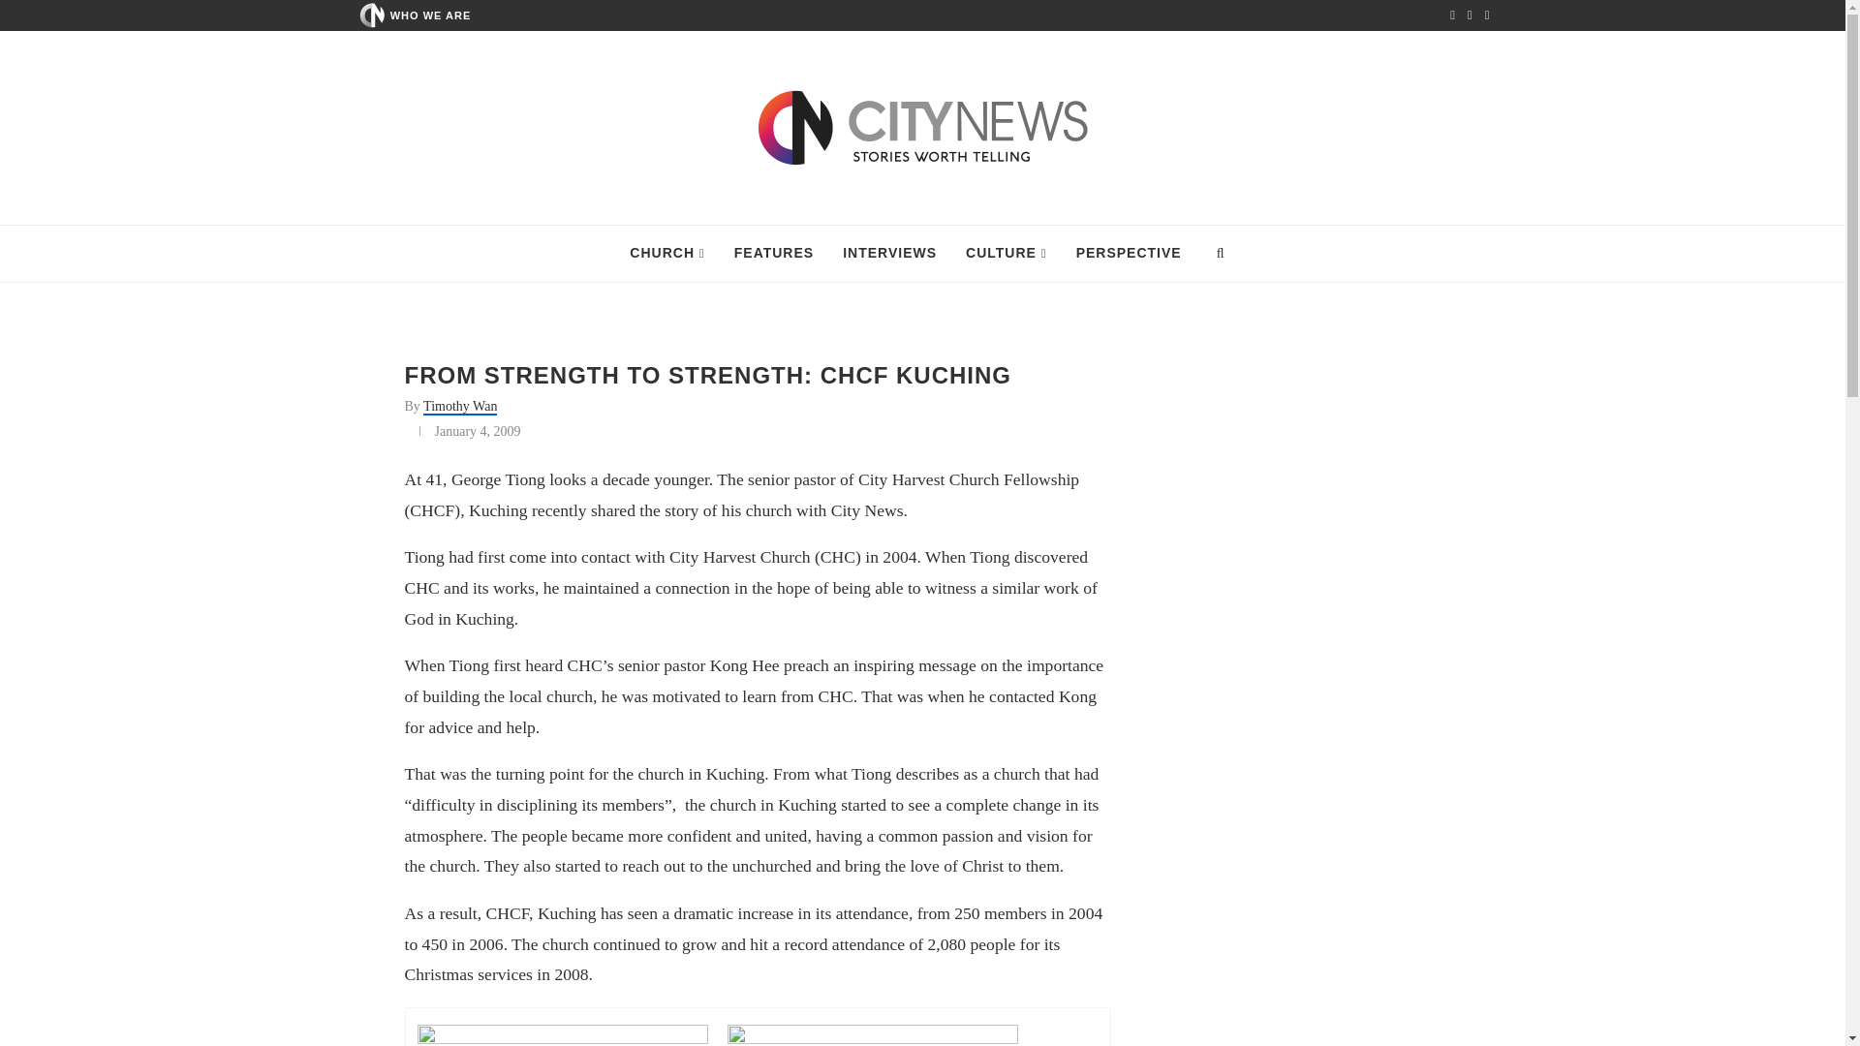  I want to click on City Harvest, Kuching, so click(562, 1035).